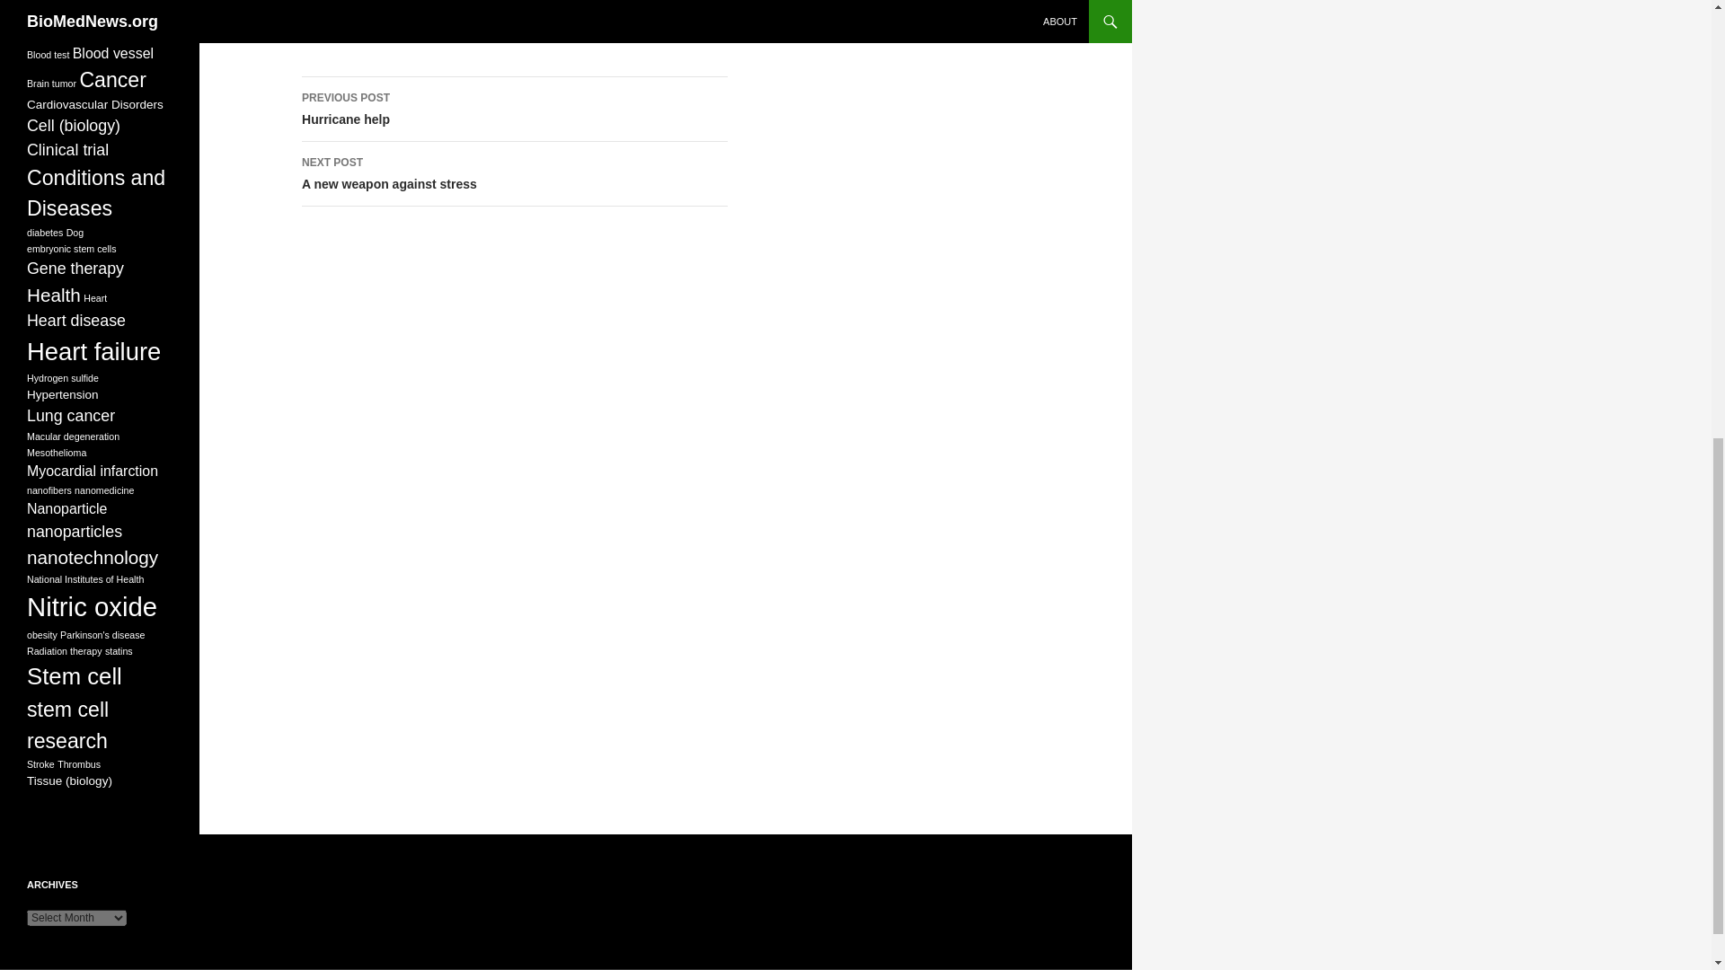 This screenshot has height=970, width=1725. I want to click on Blood pressure, so click(86, 29).